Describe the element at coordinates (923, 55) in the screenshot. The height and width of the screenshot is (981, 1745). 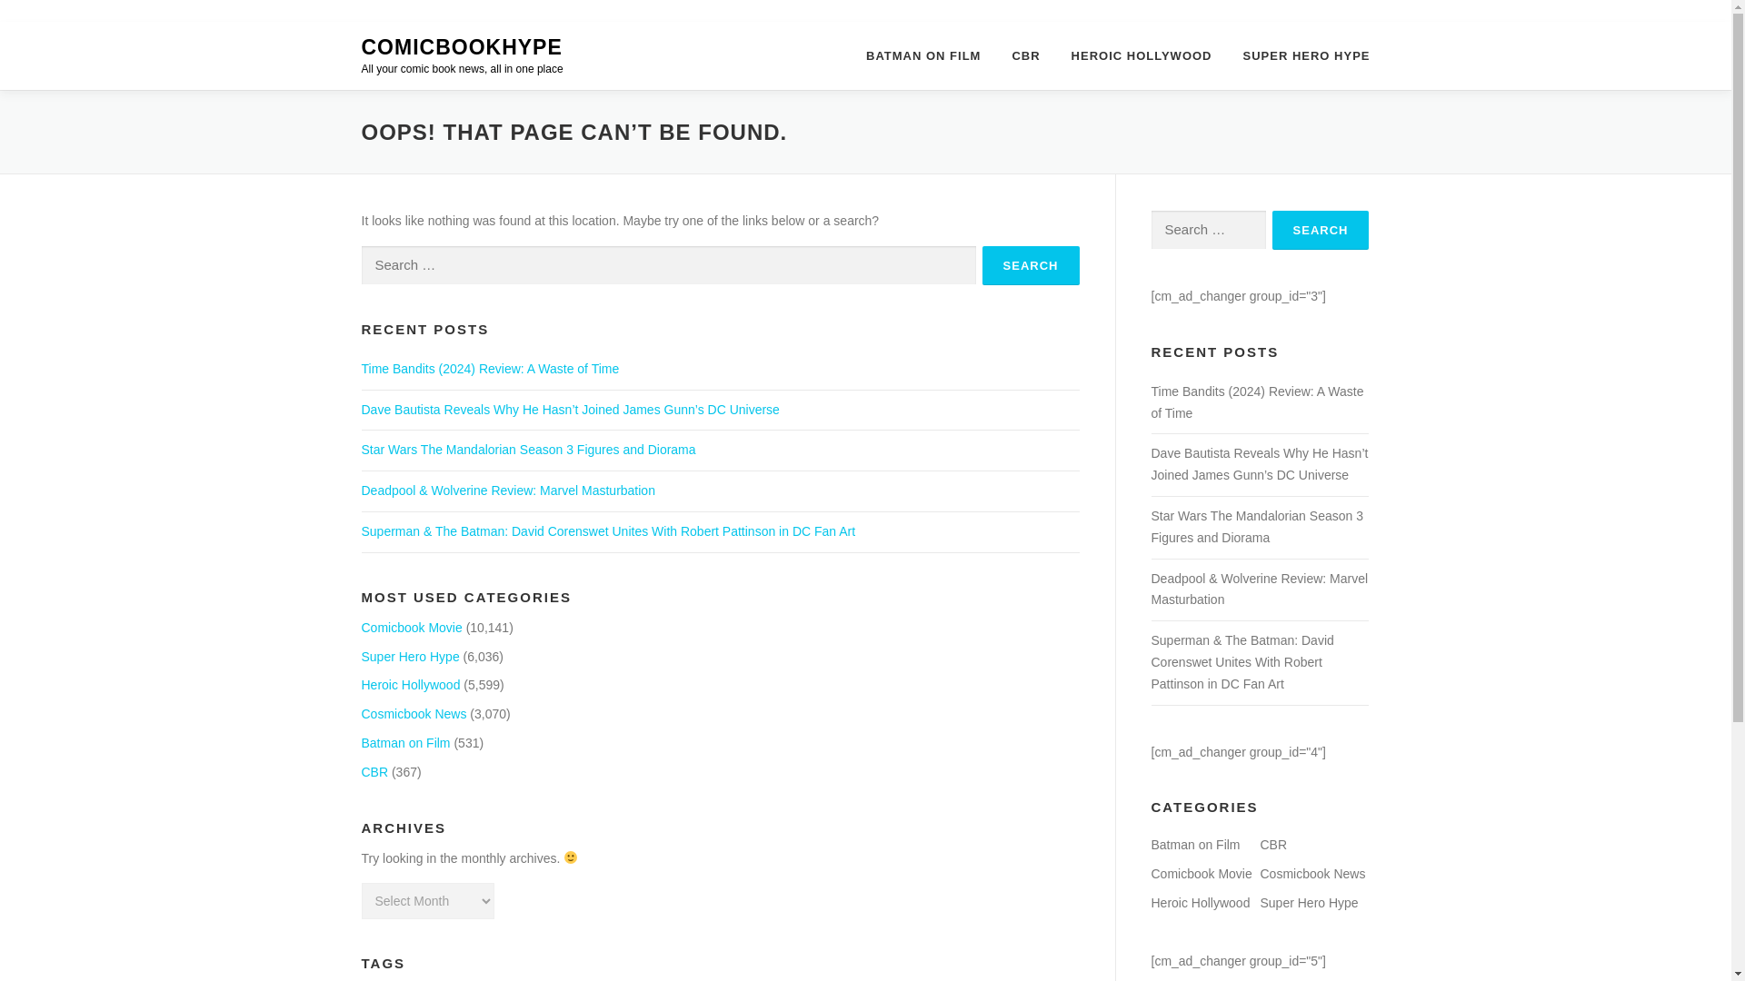
I see `BATMAN ON FILM` at that location.